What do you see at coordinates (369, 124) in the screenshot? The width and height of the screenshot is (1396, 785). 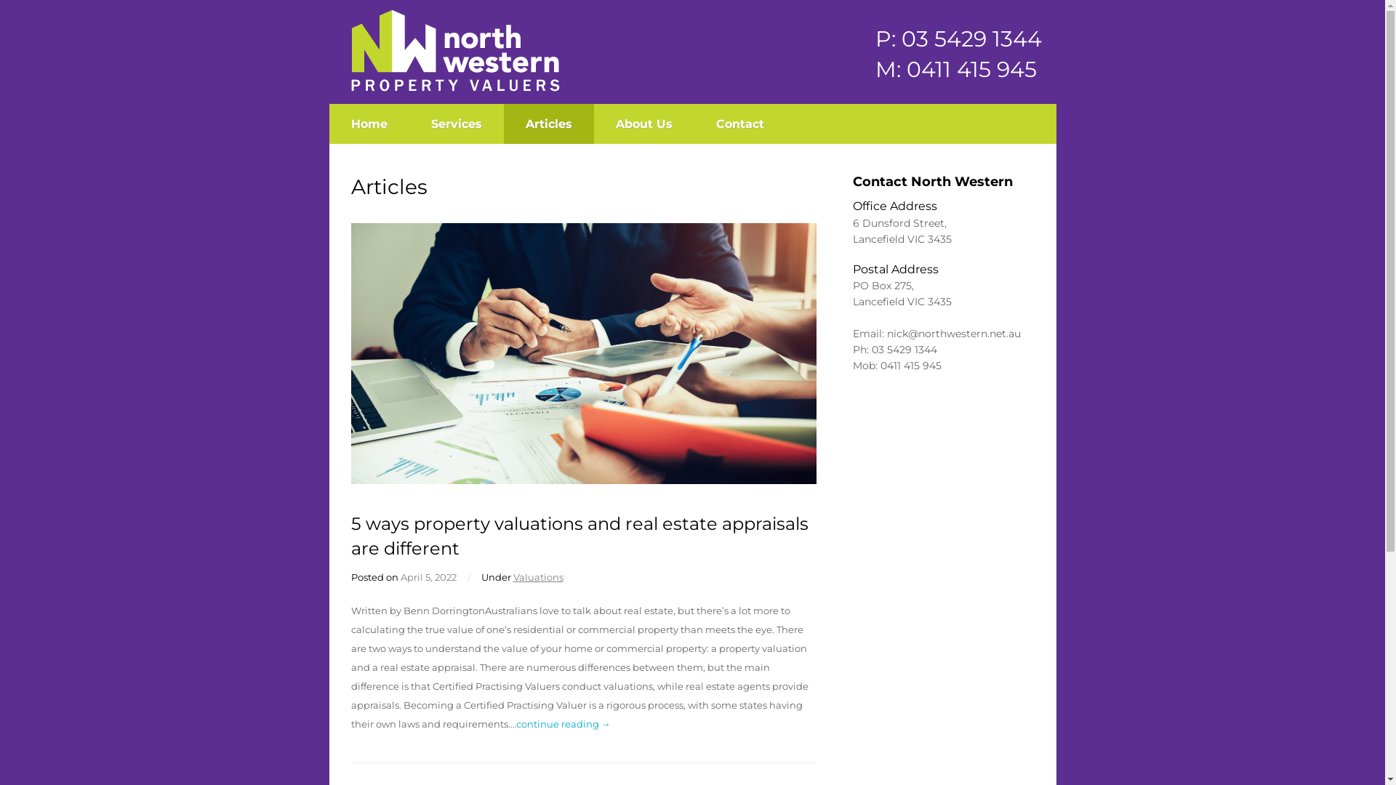 I see `Home` at bounding box center [369, 124].